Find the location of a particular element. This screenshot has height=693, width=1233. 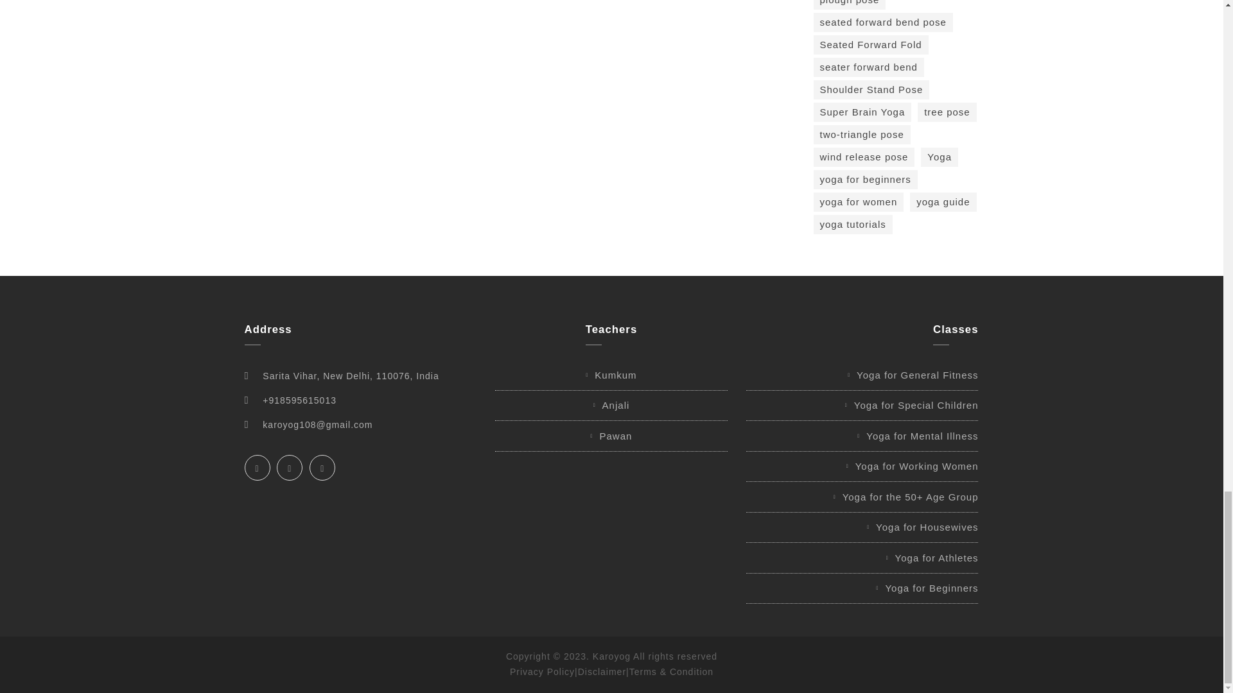

Instagram is located at coordinates (322, 467).